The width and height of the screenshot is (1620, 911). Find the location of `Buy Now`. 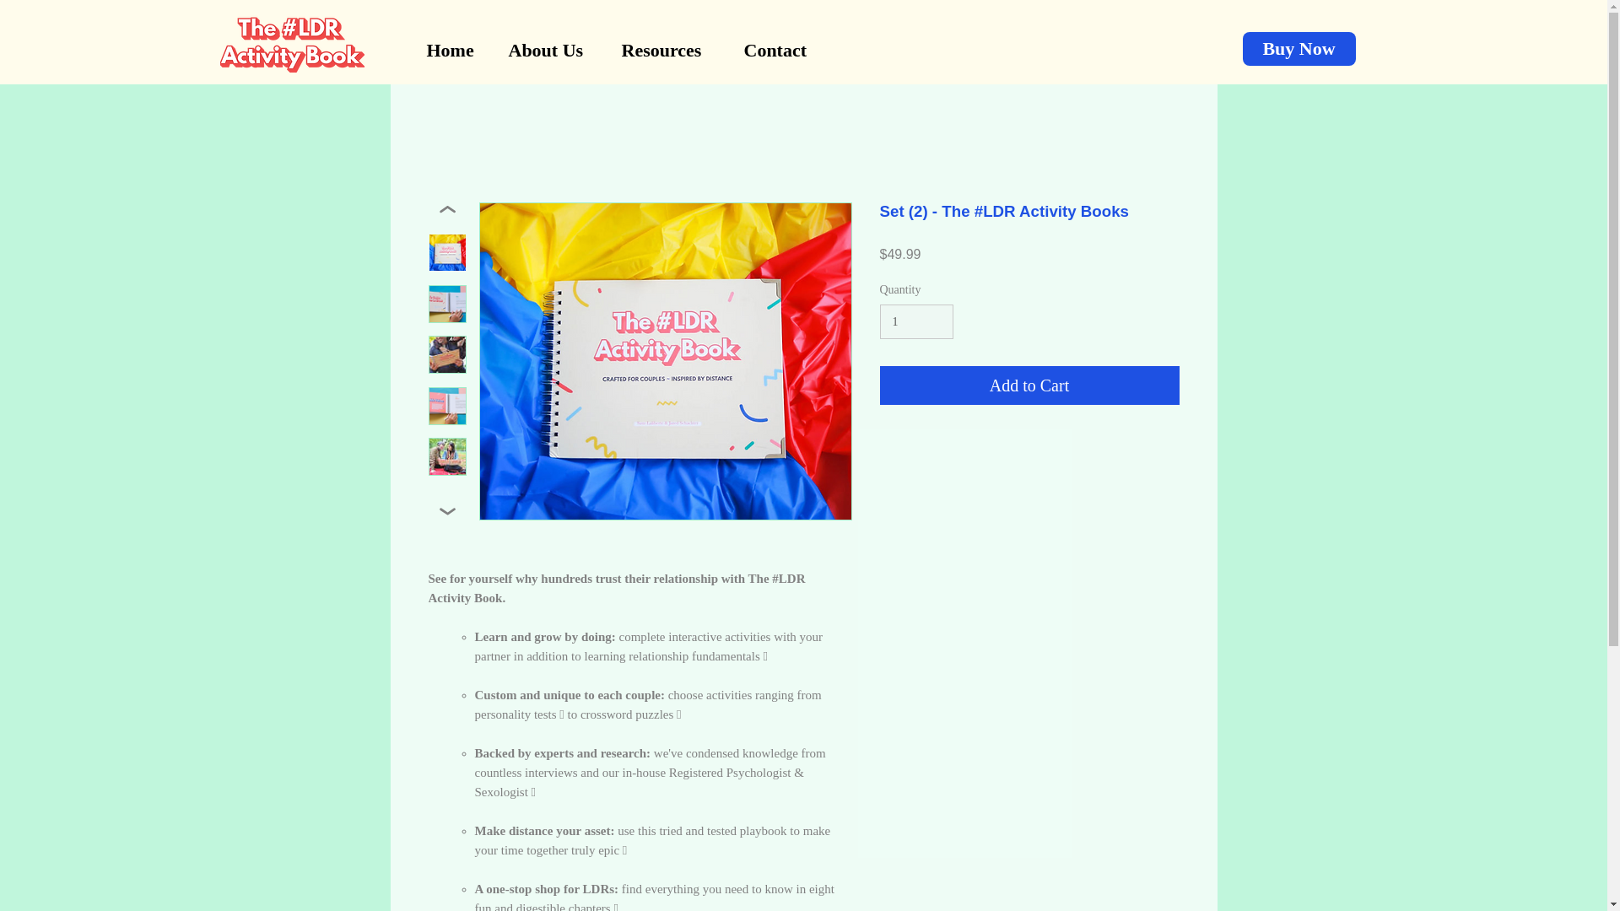

Buy Now is located at coordinates (1298, 48).